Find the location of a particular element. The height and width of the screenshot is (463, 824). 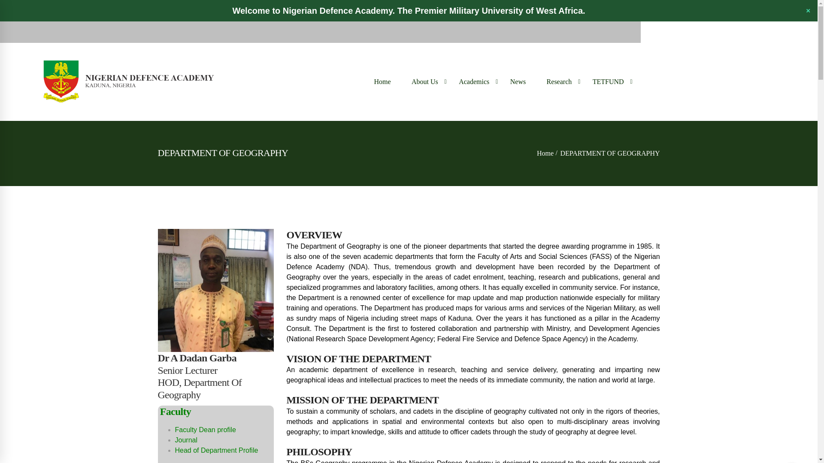

Home is located at coordinates (382, 81).